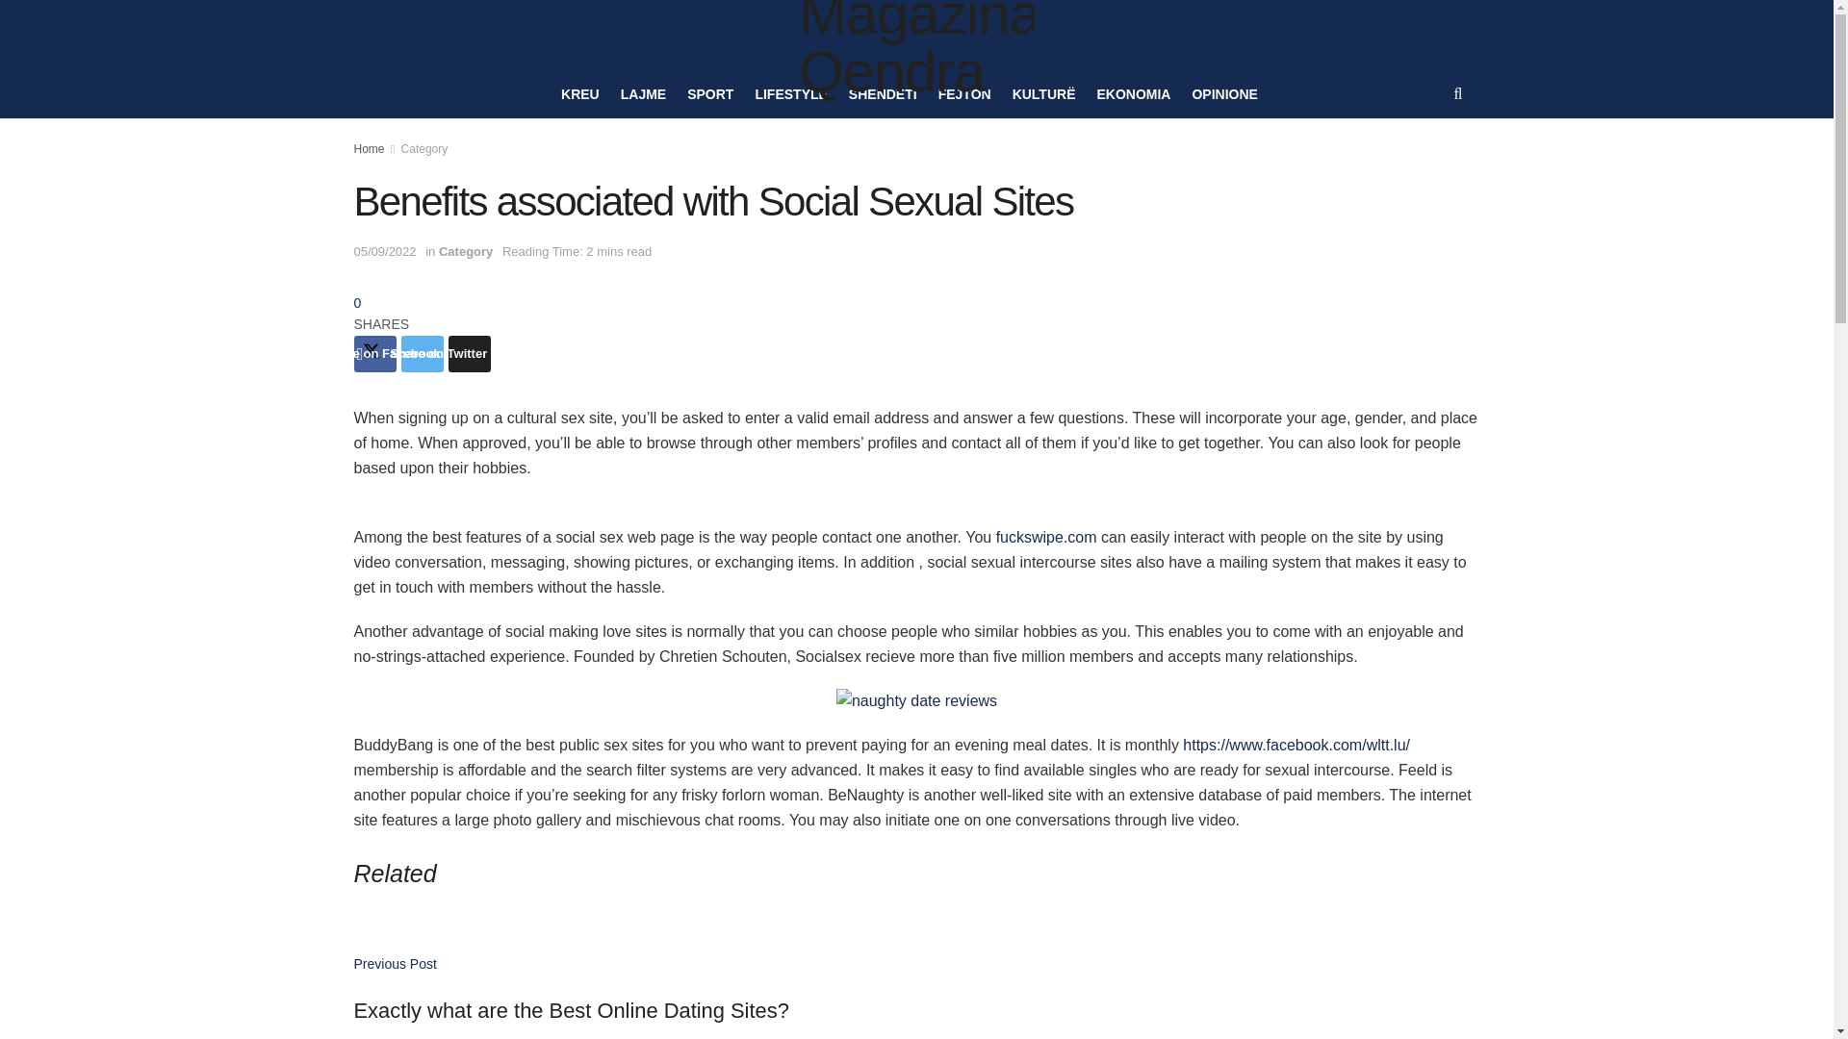  What do you see at coordinates (882, 94) in the screenshot?
I see `SHENDETI` at bounding box center [882, 94].